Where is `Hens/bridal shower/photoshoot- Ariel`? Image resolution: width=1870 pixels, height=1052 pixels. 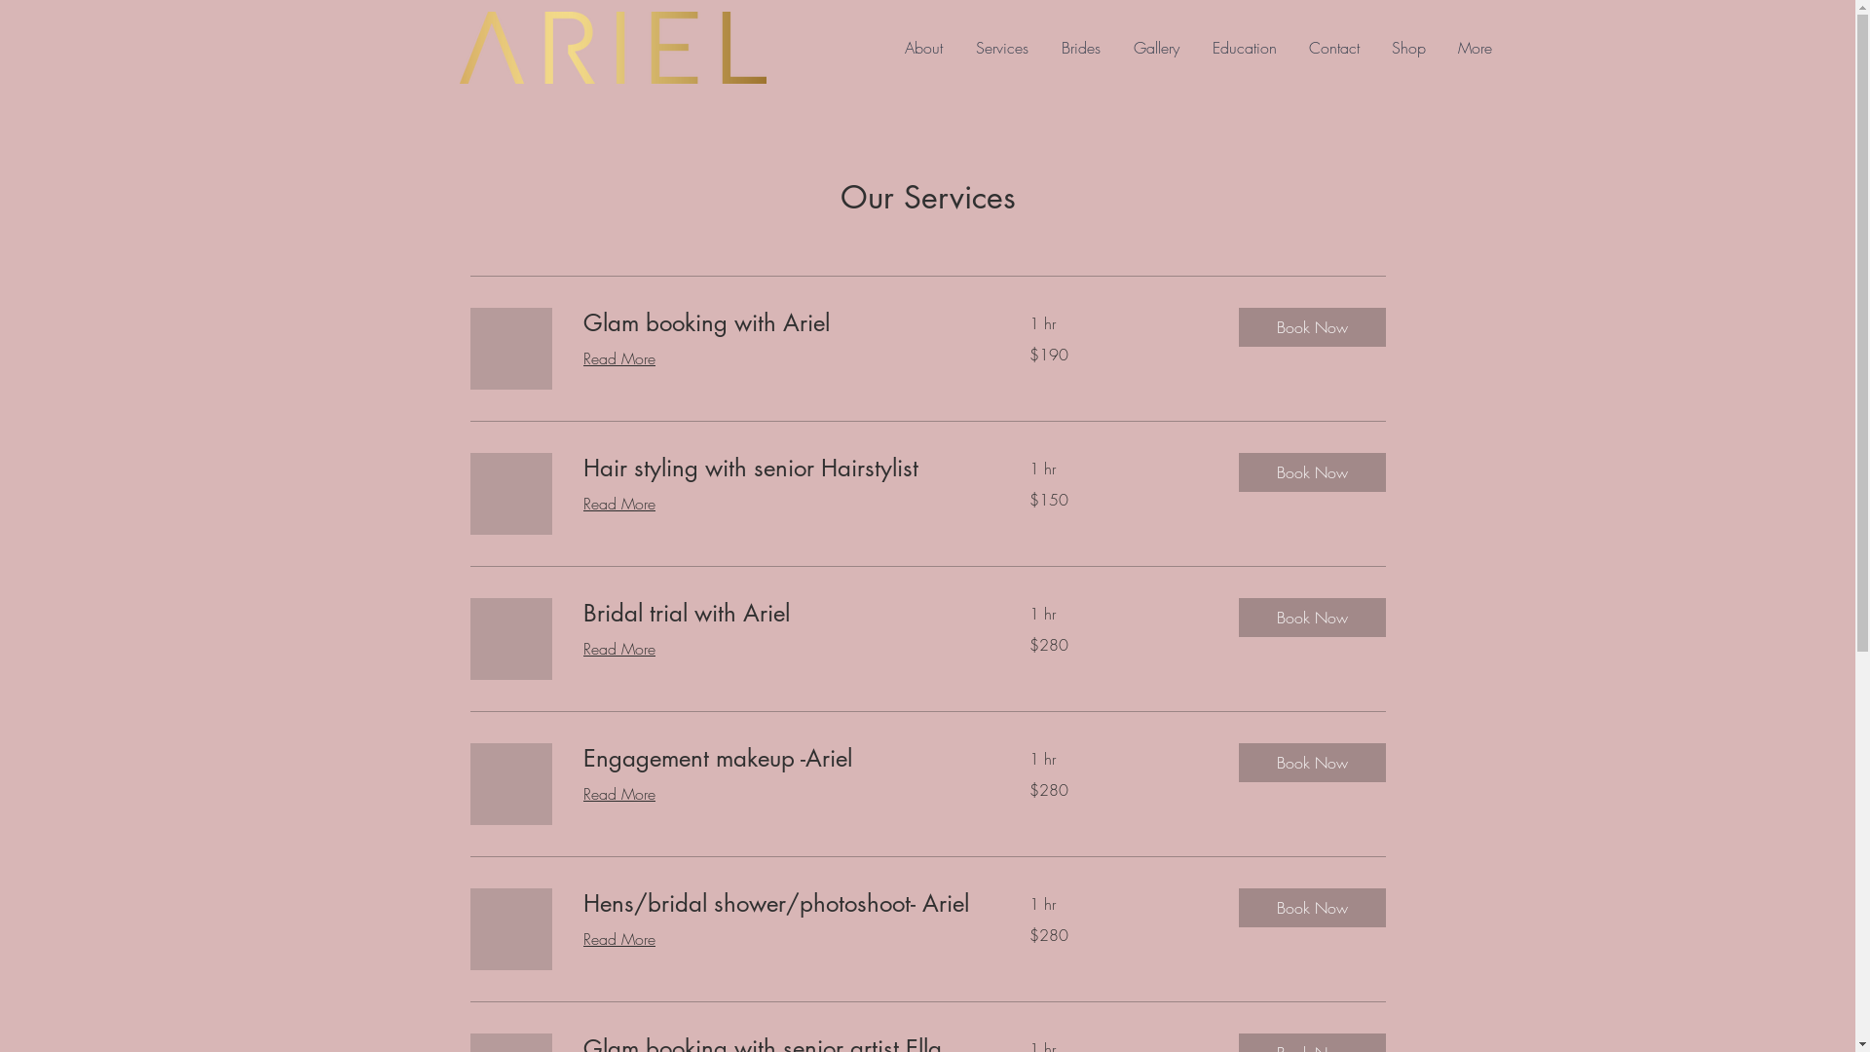 Hens/bridal shower/photoshoot- Ariel is located at coordinates (782, 904).